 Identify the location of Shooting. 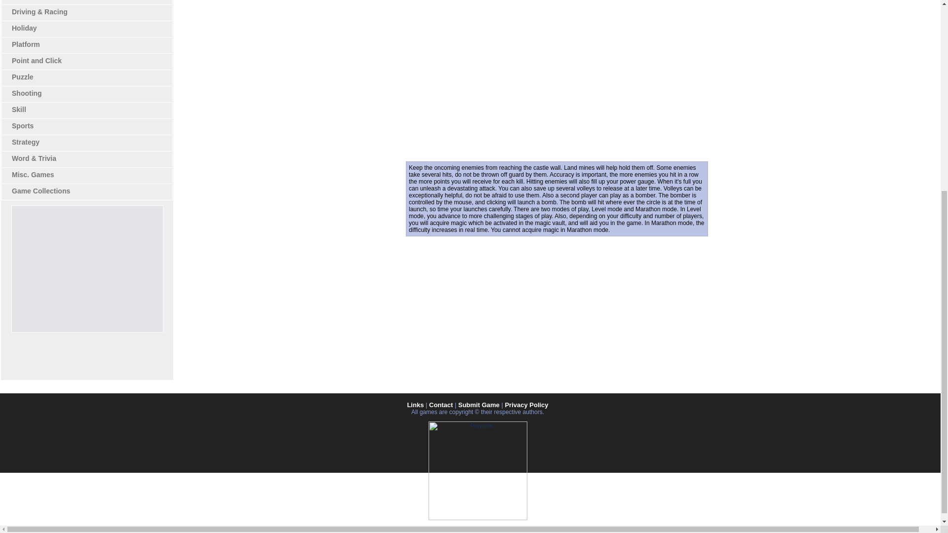
(27, 93).